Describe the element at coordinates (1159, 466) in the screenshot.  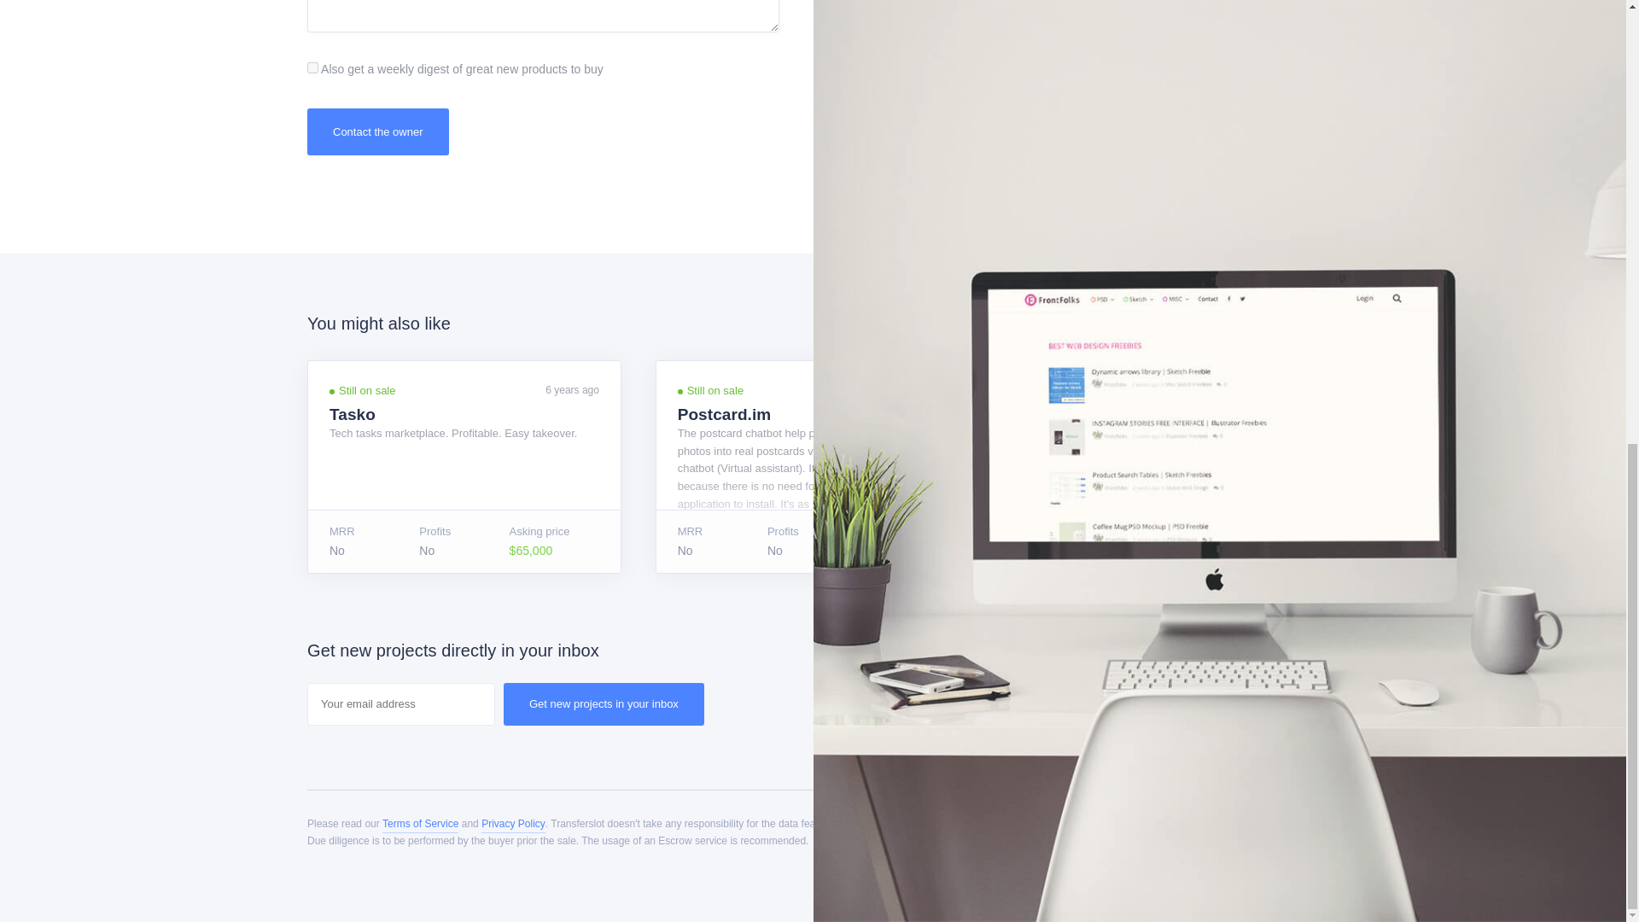
I see `MyLysts is for sale` at that location.